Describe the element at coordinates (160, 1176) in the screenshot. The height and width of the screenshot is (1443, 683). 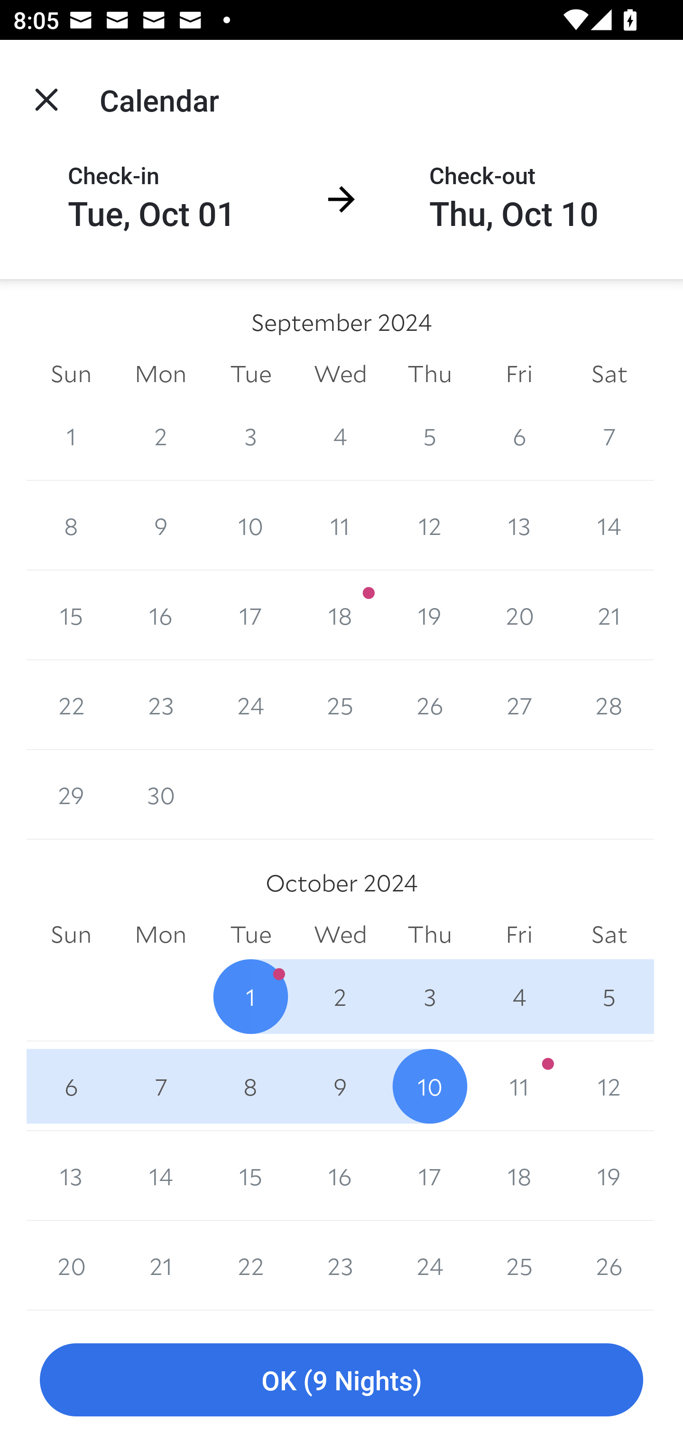
I see `14 14 October 2024` at that location.